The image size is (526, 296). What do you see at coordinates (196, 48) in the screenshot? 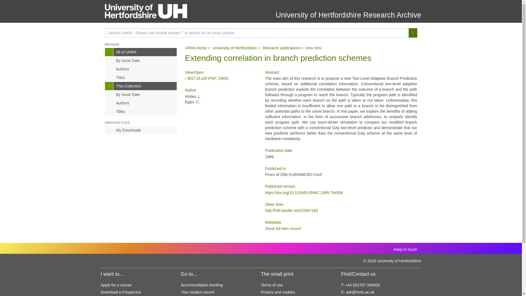
I see `UHRA Home` at bounding box center [196, 48].